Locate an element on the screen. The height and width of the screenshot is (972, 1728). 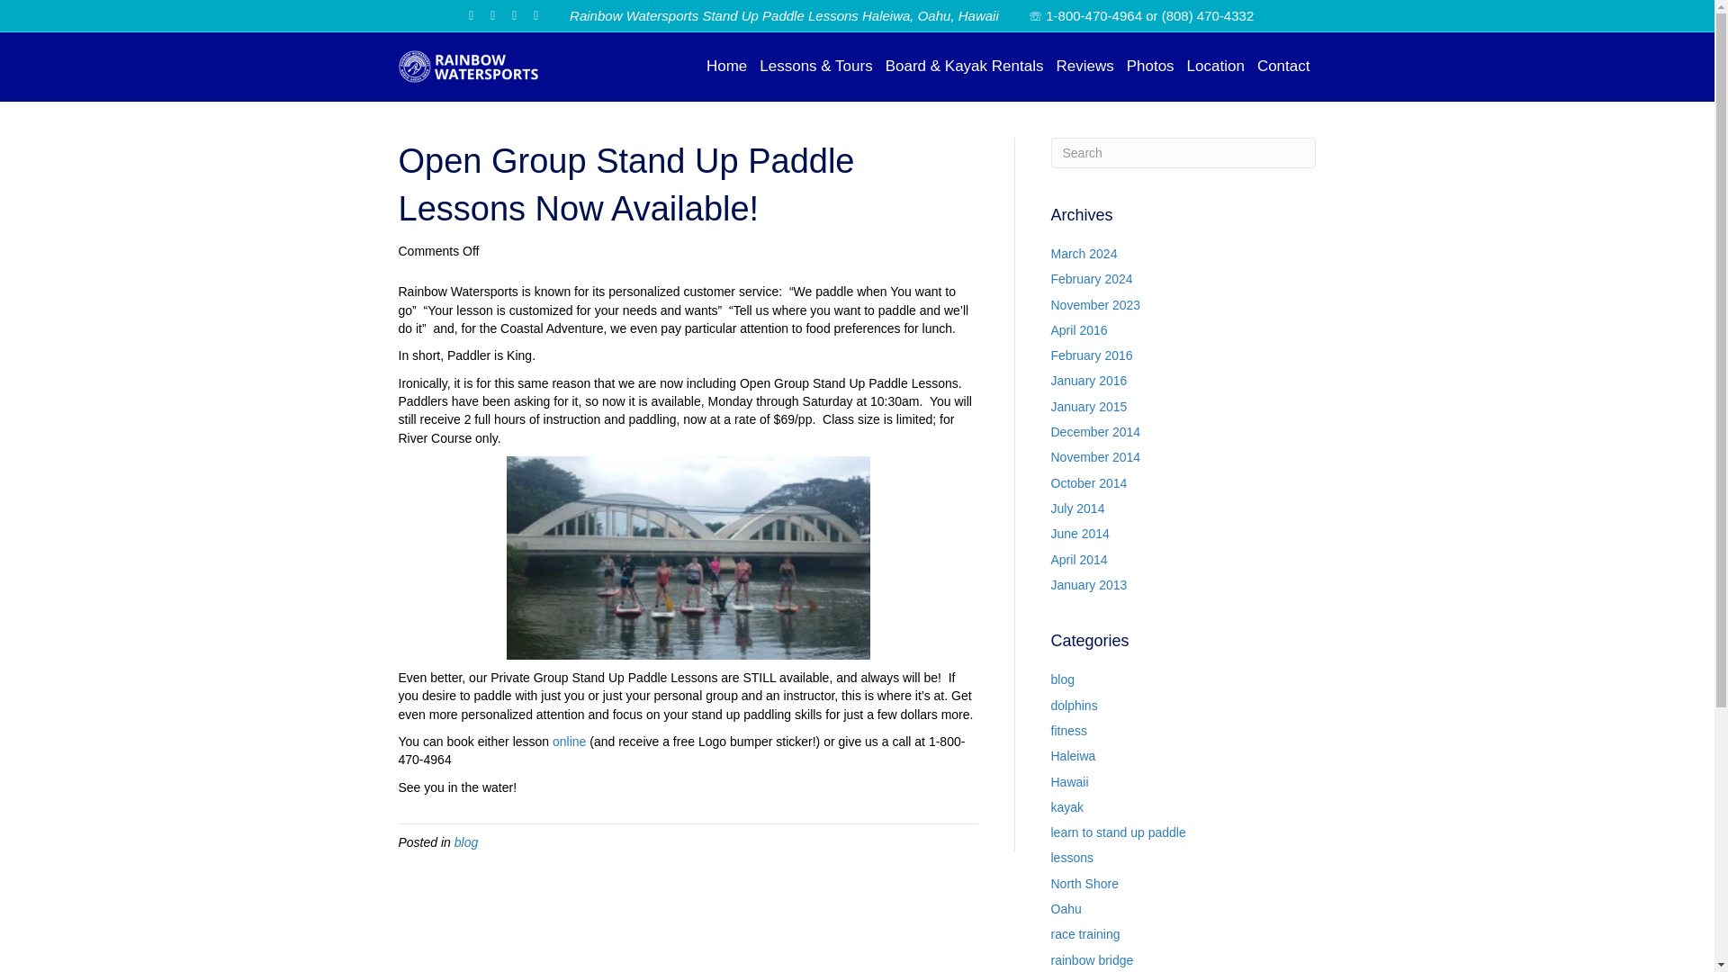
Yelp is located at coordinates (493, 14).